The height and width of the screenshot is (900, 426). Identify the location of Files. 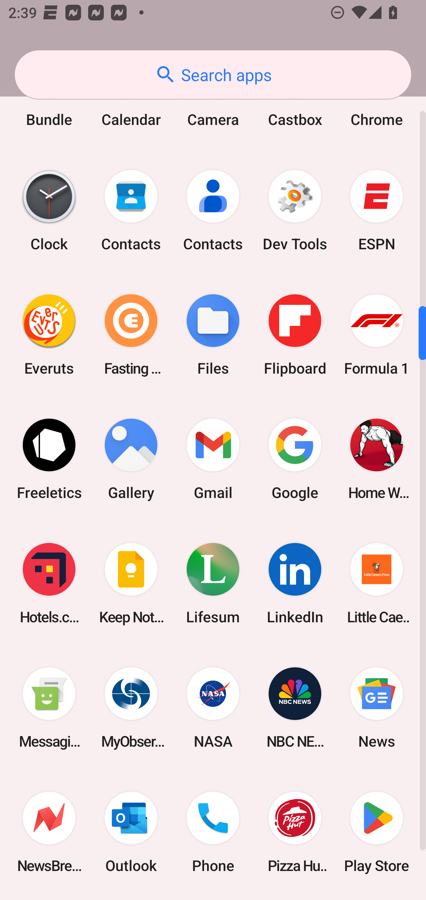
(213, 335).